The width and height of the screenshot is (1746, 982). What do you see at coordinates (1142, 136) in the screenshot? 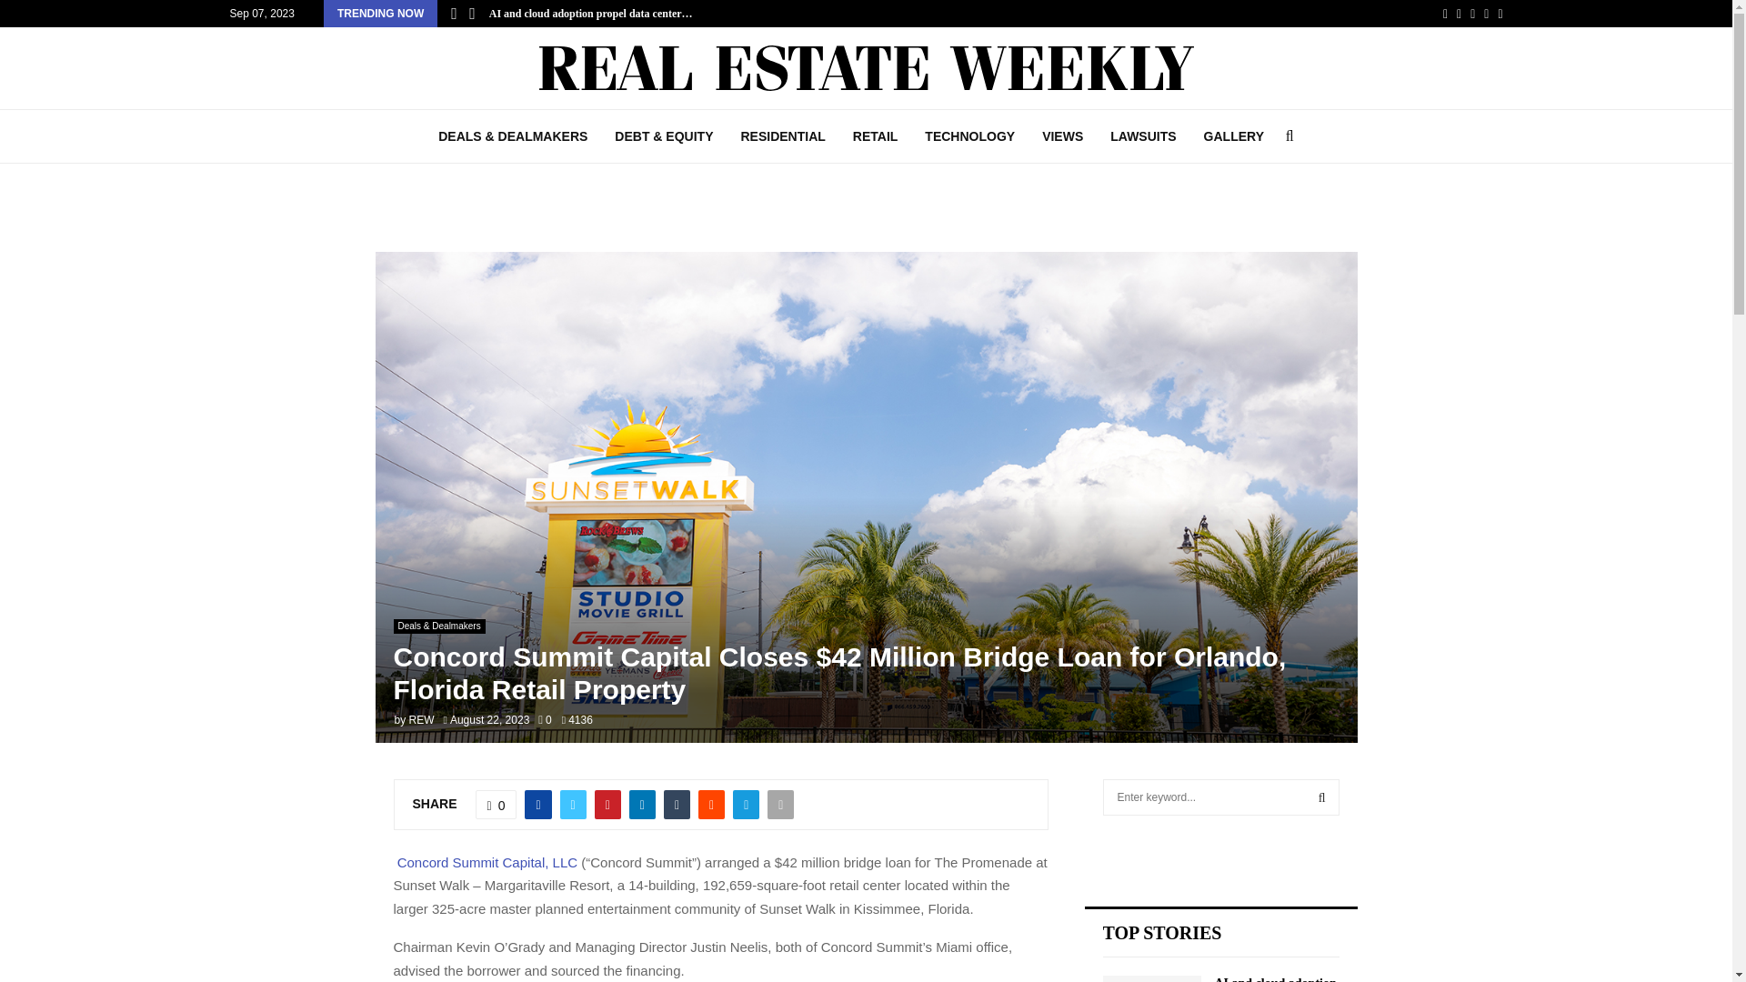
I see `LAWSUITS` at bounding box center [1142, 136].